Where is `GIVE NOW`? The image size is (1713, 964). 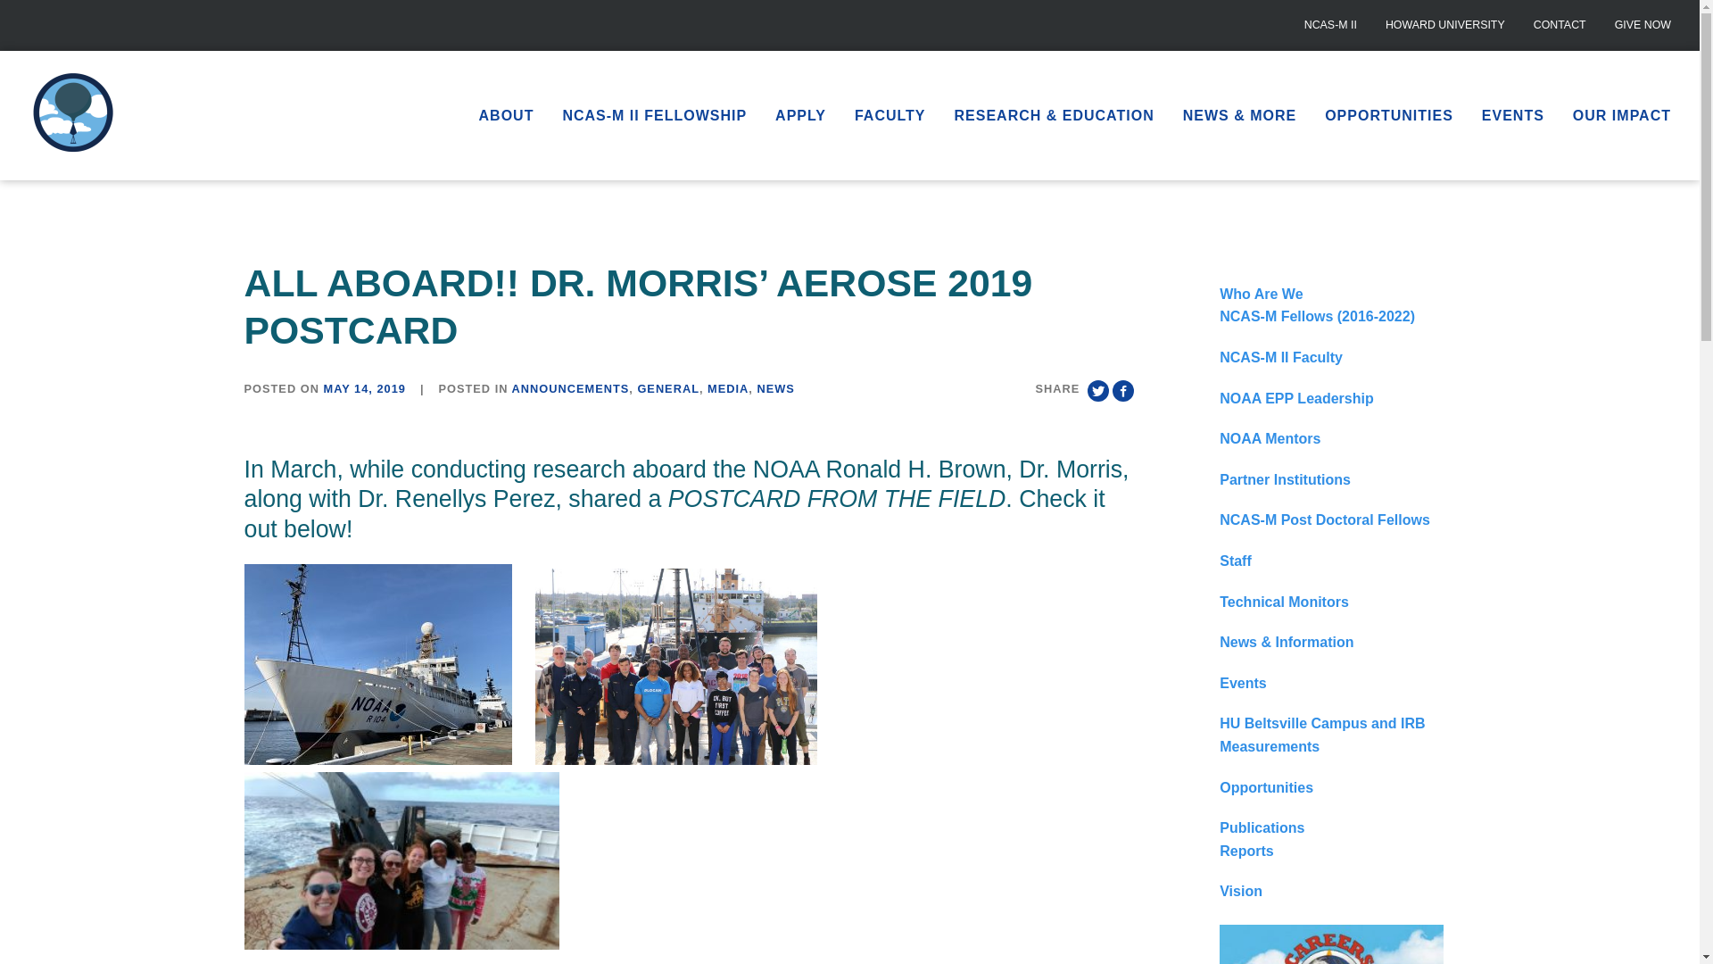 GIVE NOW is located at coordinates (1643, 25).